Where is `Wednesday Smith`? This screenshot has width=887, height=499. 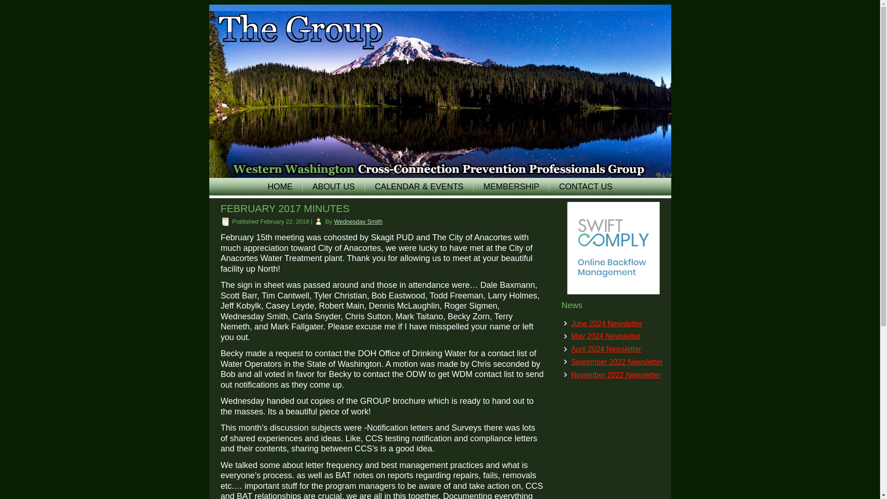
Wednesday Smith is located at coordinates (358, 221).